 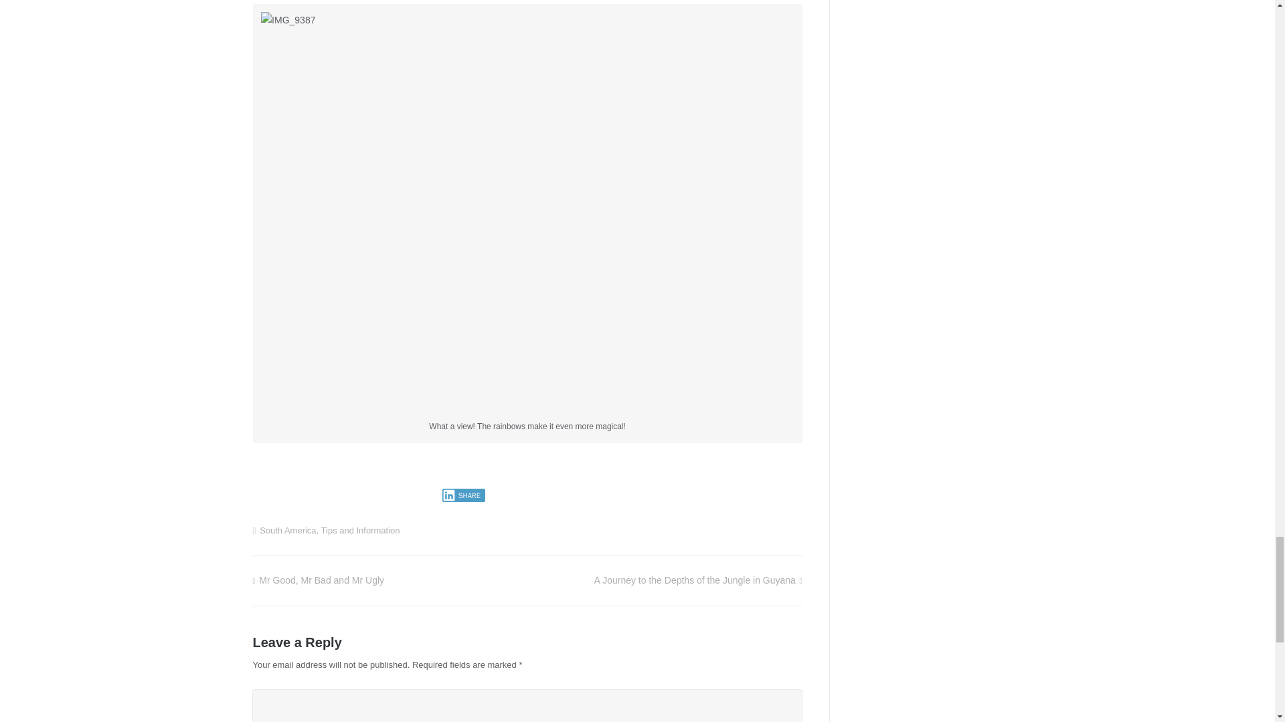 What do you see at coordinates (697, 580) in the screenshot?
I see `A Journey to the Depths of the Jungle in Guyana` at bounding box center [697, 580].